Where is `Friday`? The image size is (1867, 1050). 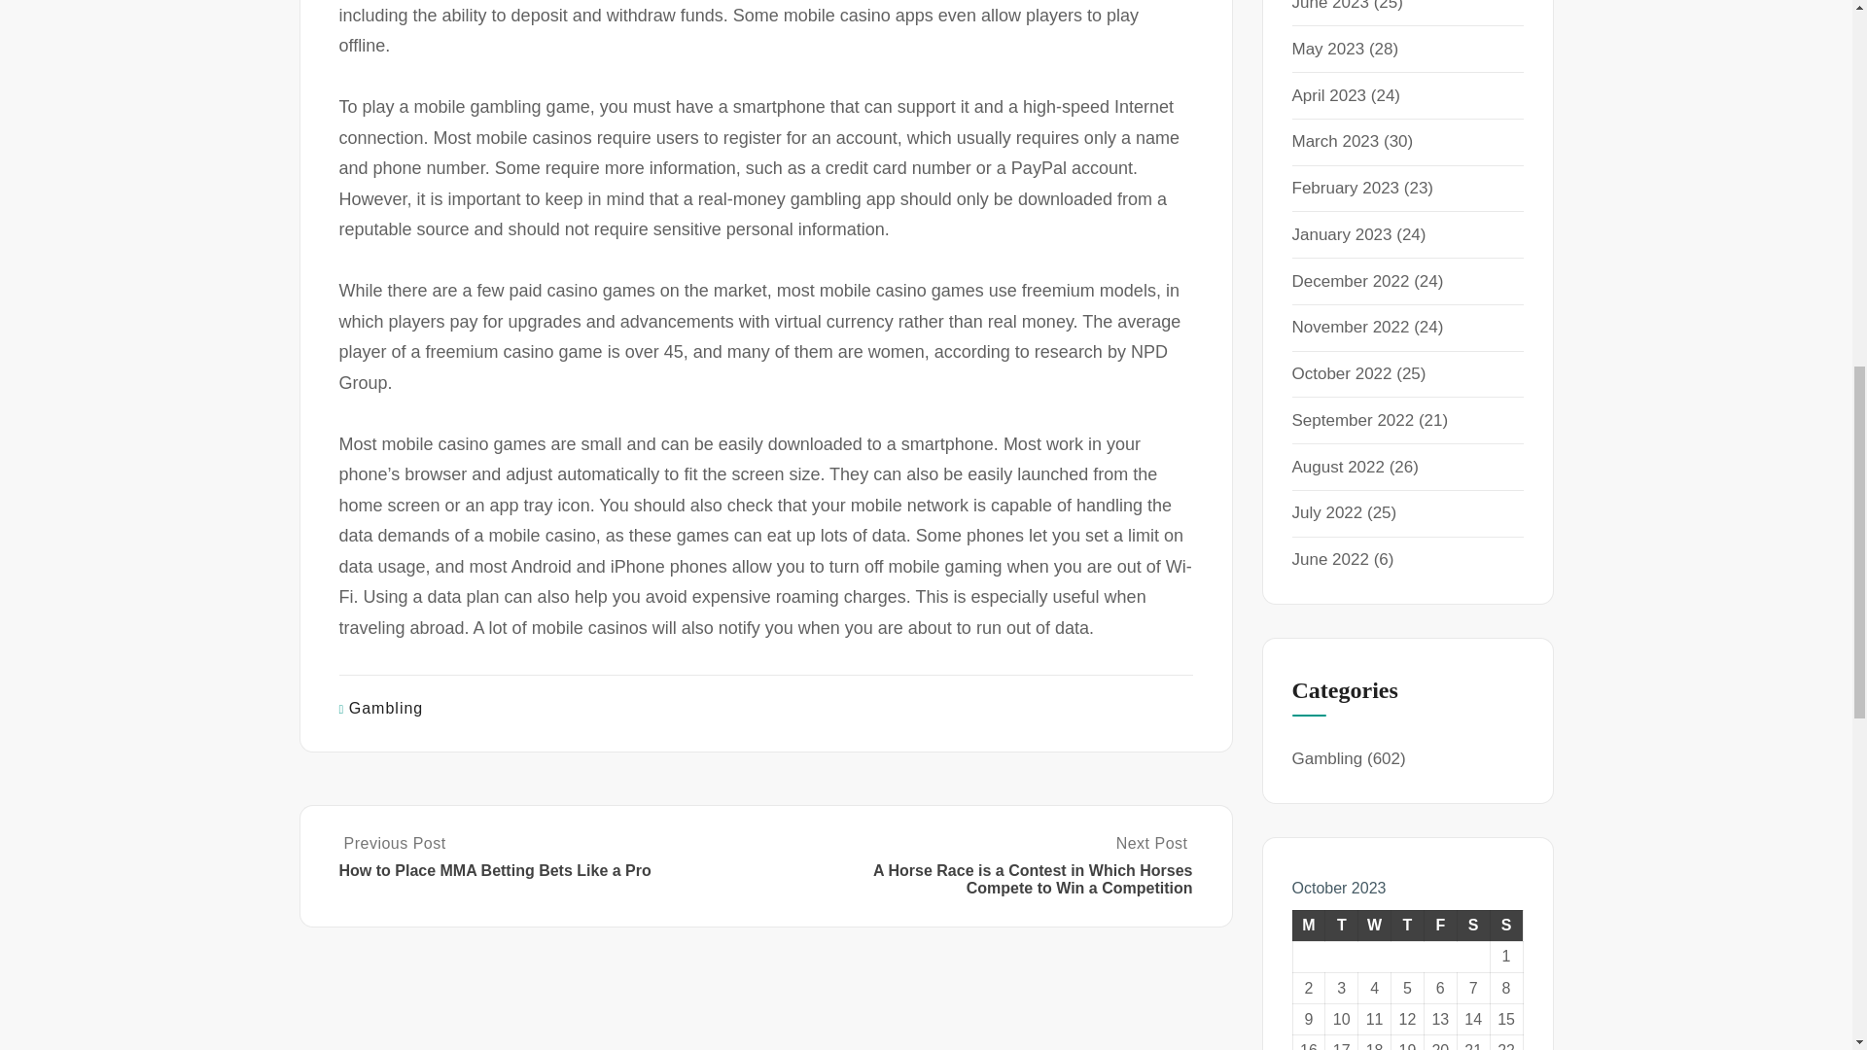 Friday is located at coordinates (1439, 926).